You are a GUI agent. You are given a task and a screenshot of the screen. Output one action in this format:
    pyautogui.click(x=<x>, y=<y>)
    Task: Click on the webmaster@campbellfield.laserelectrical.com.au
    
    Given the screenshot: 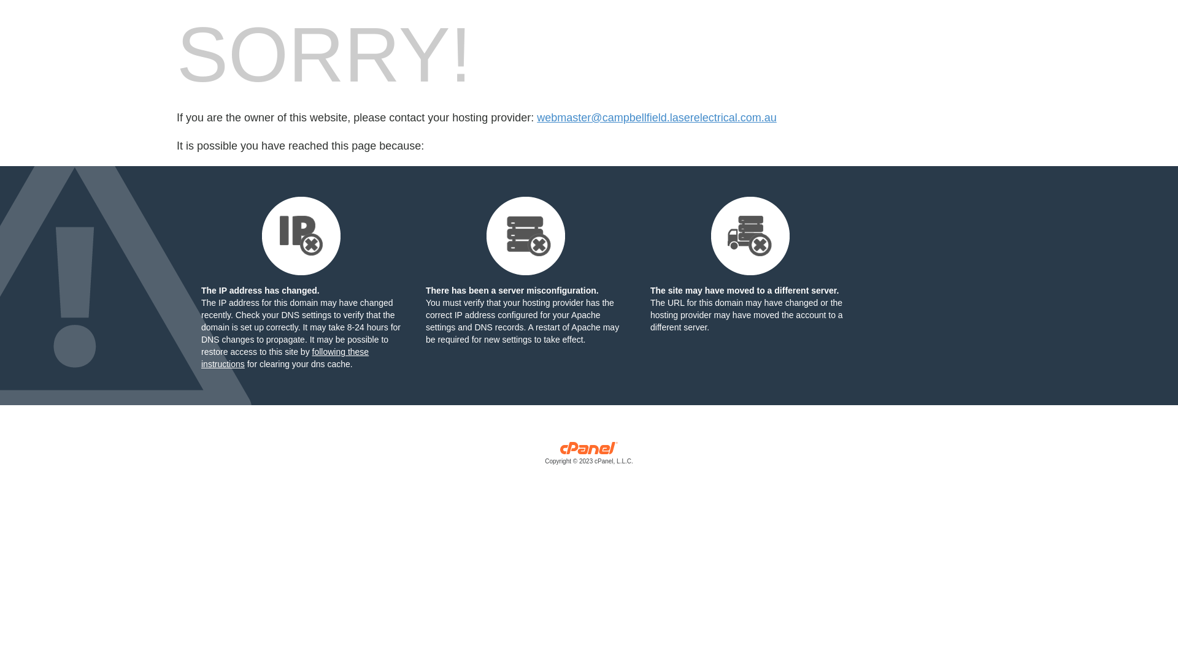 What is the action you would take?
    pyautogui.click(x=656, y=118)
    